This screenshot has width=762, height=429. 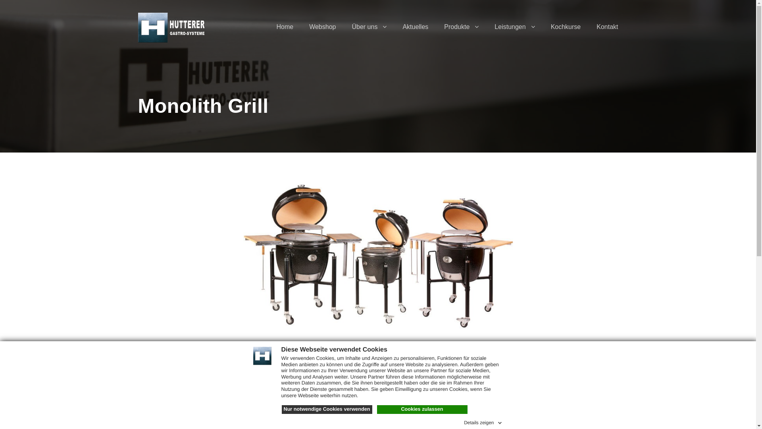 I want to click on Nur notwendige Cookies verwenden, so click(x=327, y=410).